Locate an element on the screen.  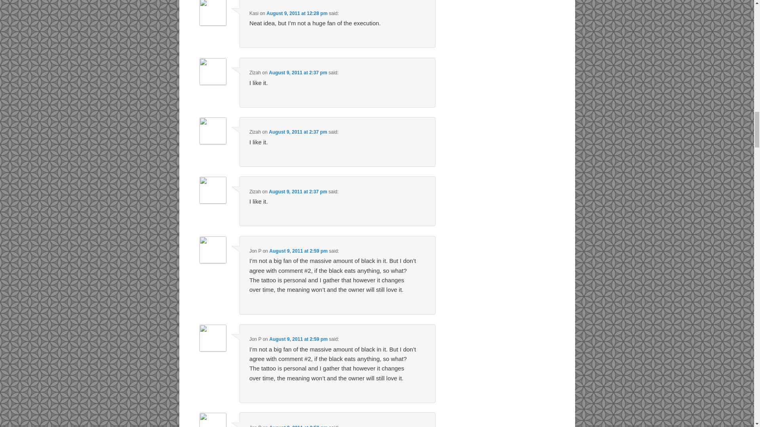
August 9, 2011 at 2:37 pm is located at coordinates (298, 73).